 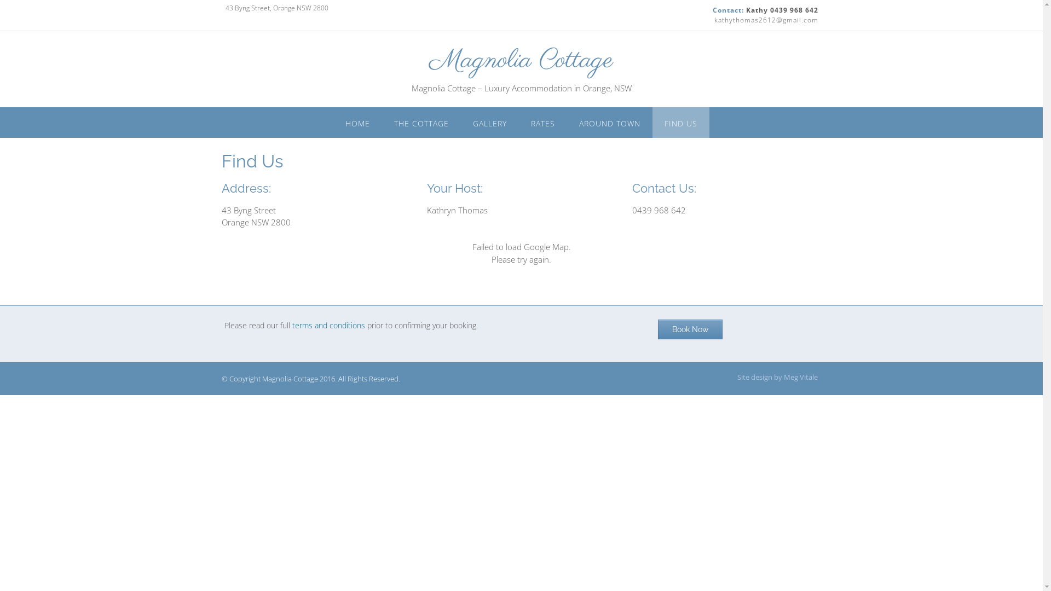 I want to click on 43 Byng Street, Orange NSW 2800, so click(x=276, y=8).